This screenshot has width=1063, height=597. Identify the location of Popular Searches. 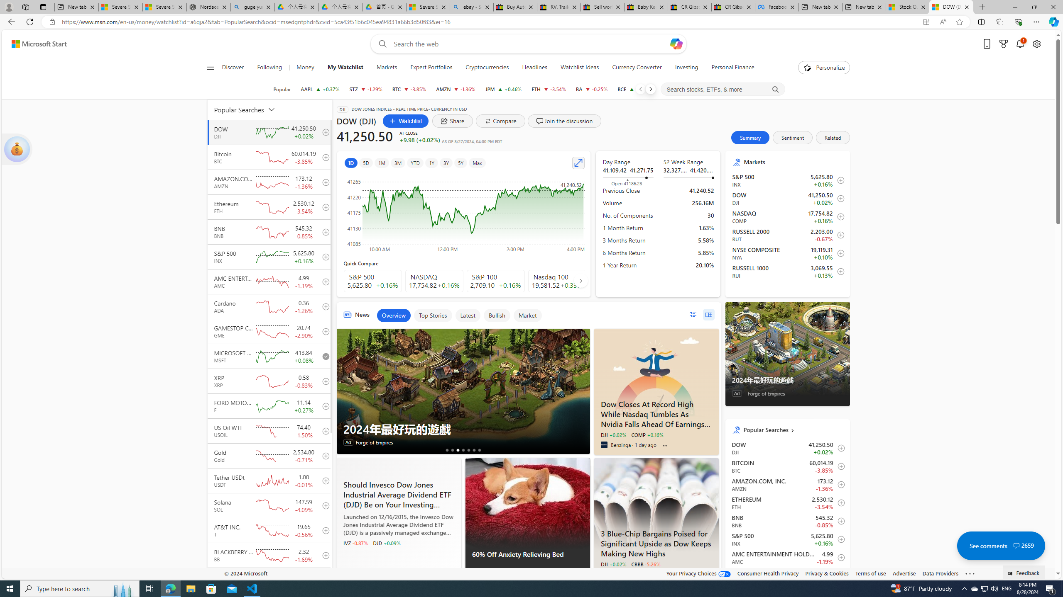
(793, 430).